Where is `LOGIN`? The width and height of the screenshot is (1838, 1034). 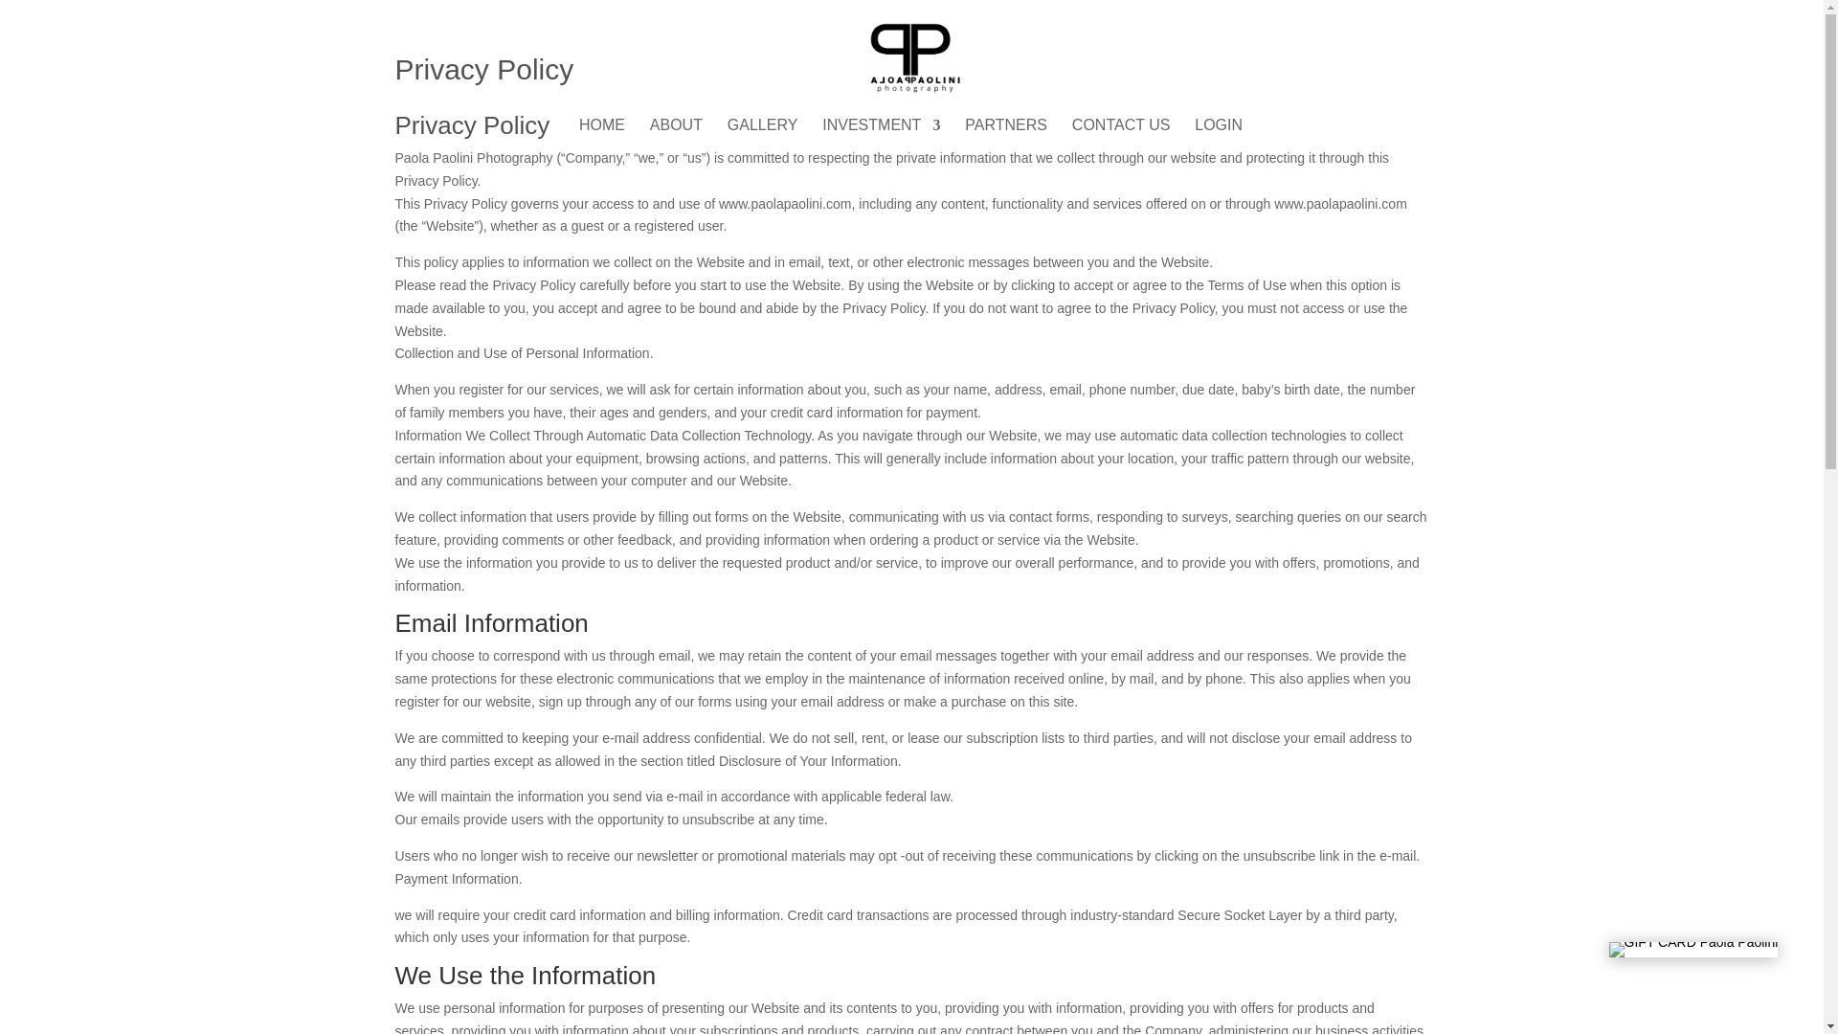
LOGIN is located at coordinates (1218, 136).